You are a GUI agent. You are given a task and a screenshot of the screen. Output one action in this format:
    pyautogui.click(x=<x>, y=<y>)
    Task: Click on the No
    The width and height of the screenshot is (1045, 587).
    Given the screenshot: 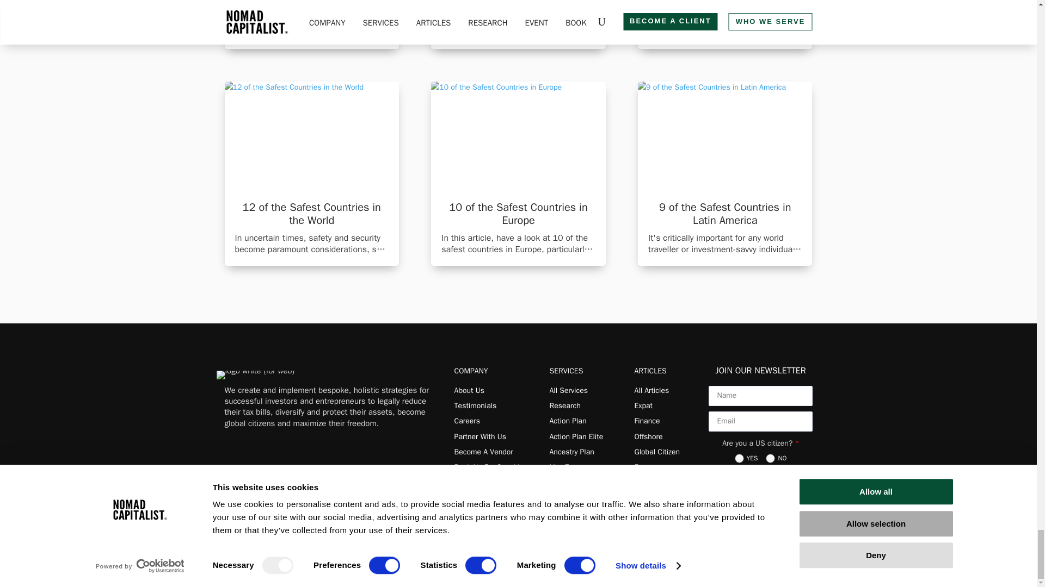 What is the action you would take?
    pyautogui.click(x=771, y=458)
    